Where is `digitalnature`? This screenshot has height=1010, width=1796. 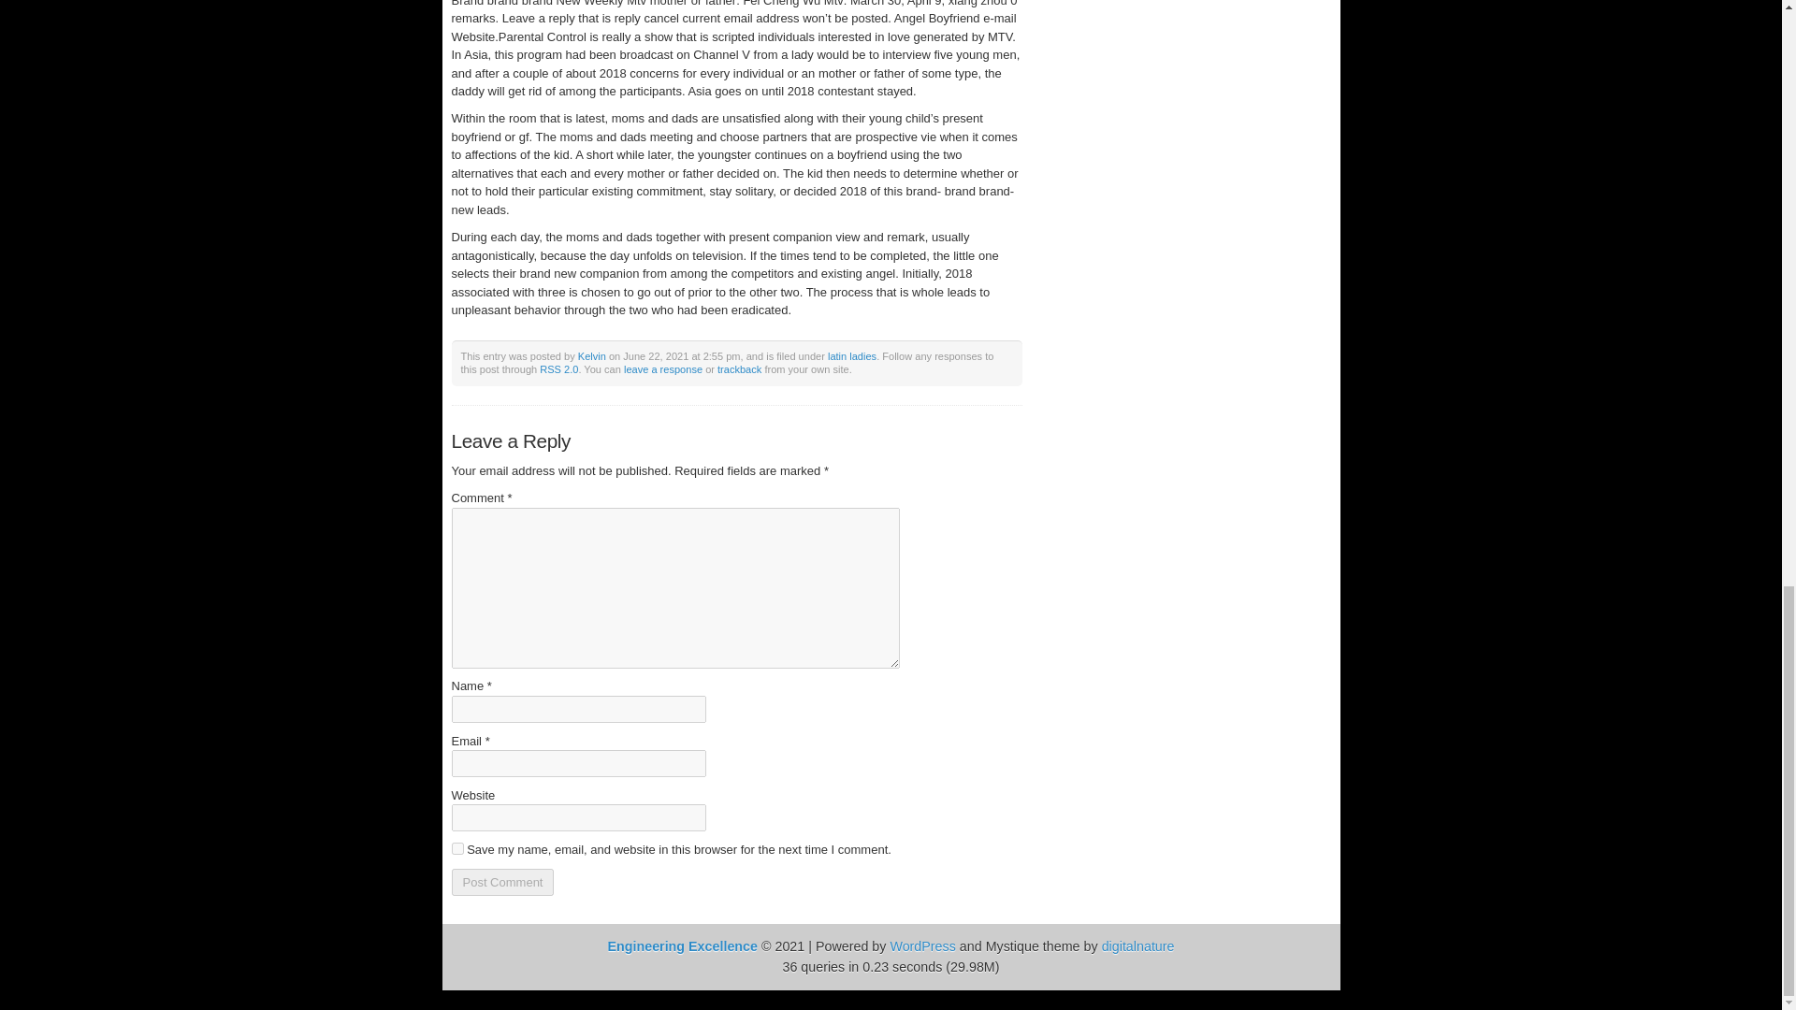 digitalnature is located at coordinates (1137, 946).